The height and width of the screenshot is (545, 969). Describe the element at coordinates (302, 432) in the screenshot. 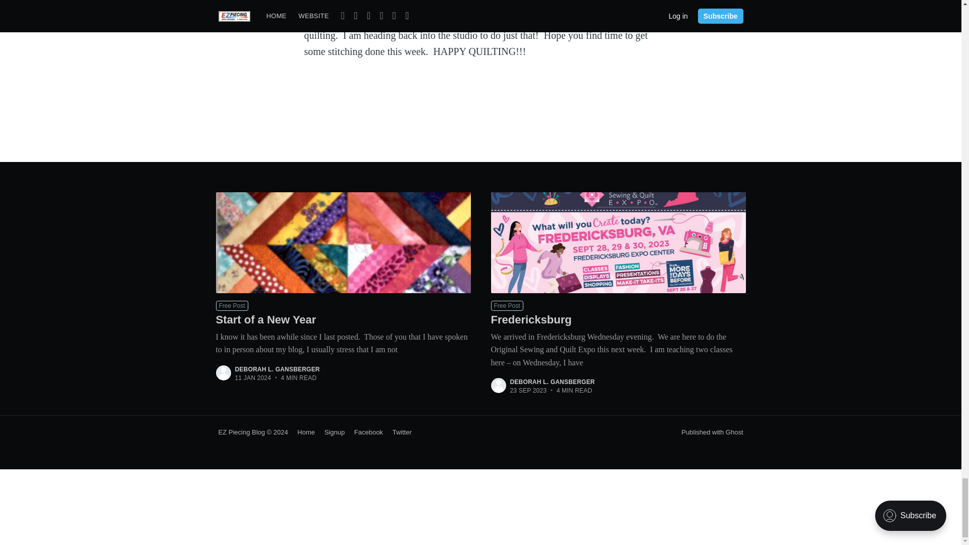

I see `Home` at that location.